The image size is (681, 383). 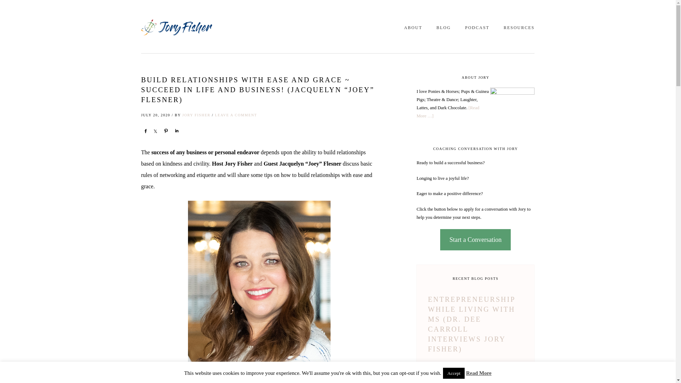 What do you see at coordinates (196, 115) in the screenshot?
I see `JORY FISHER` at bounding box center [196, 115].